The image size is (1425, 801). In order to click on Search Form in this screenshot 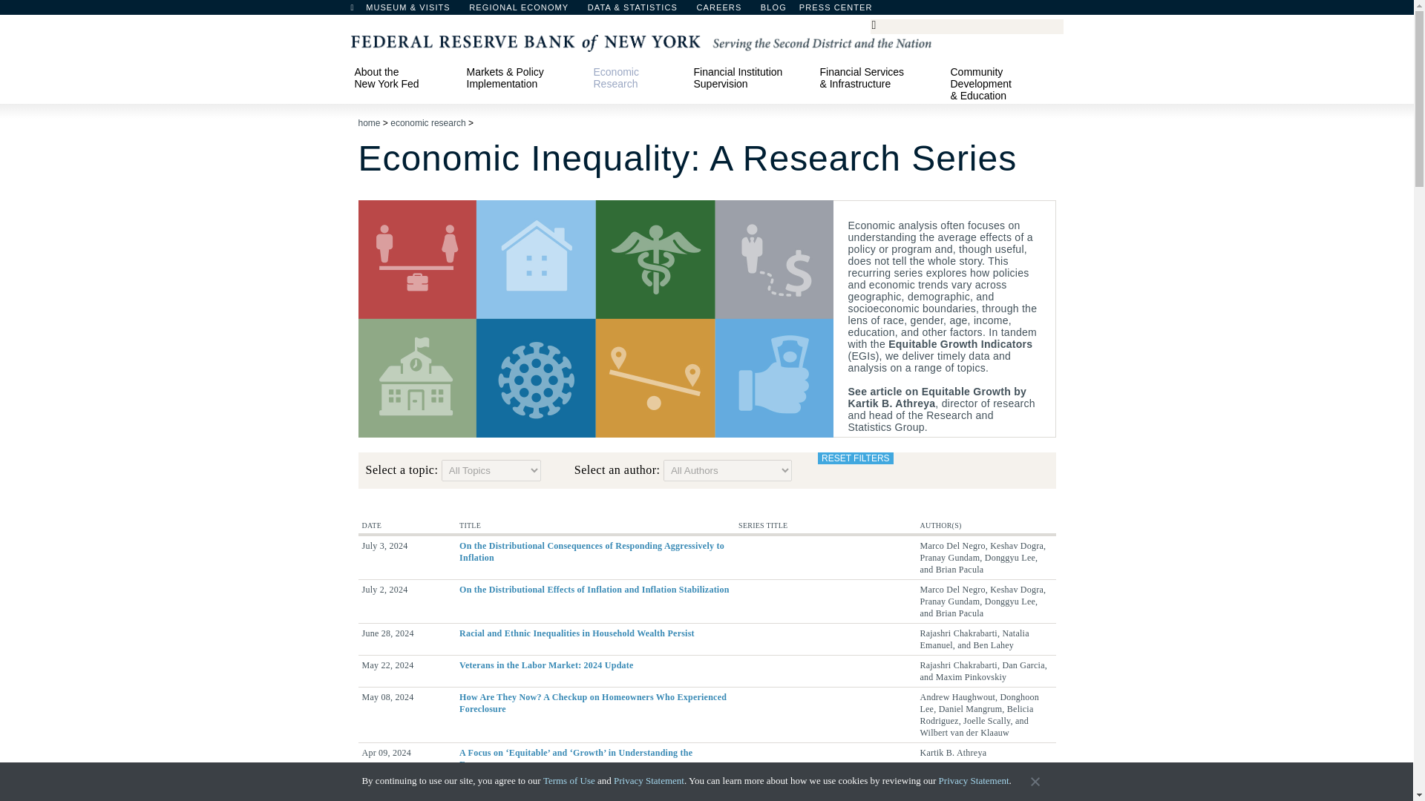, I will do `click(966, 27)`.